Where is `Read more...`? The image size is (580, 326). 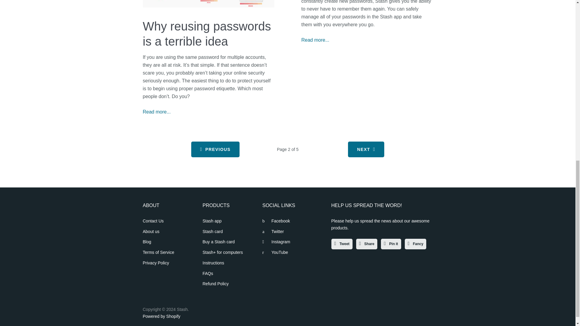
Read more... is located at coordinates (156, 112).